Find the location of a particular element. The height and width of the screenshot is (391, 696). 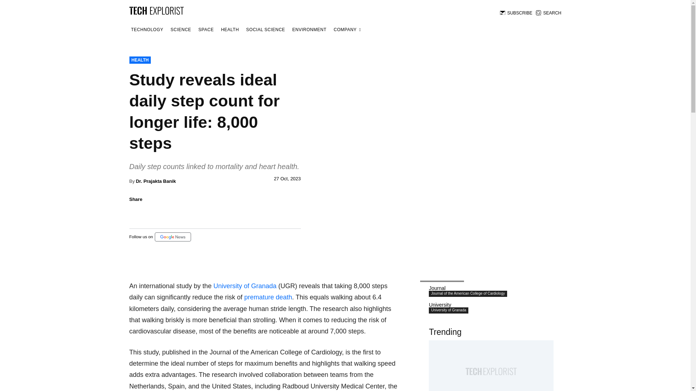

SCIENCE is located at coordinates (181, 30).